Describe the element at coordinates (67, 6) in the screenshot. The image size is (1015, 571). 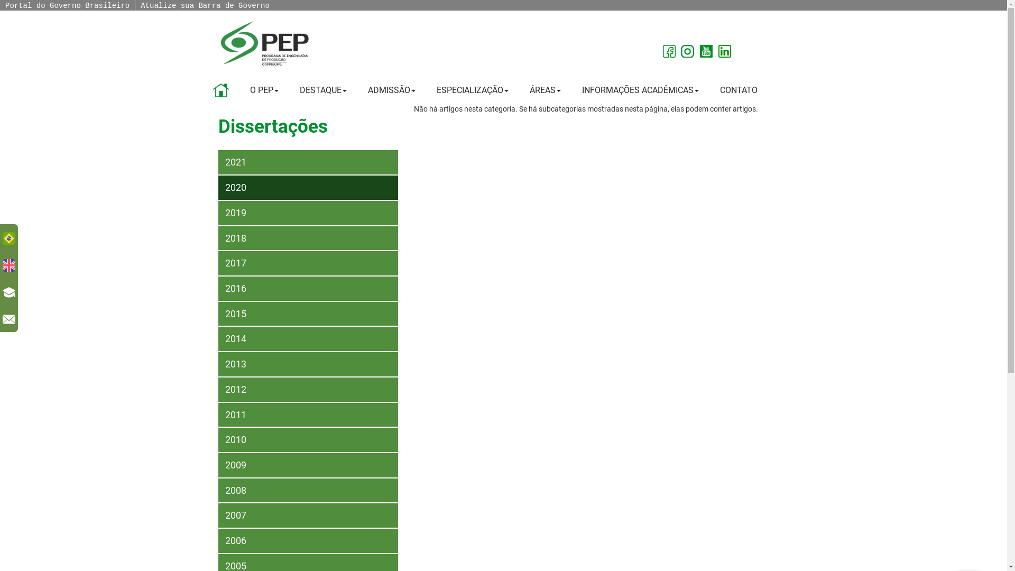
I see `Portal do Governo Brasileiro` at that location.